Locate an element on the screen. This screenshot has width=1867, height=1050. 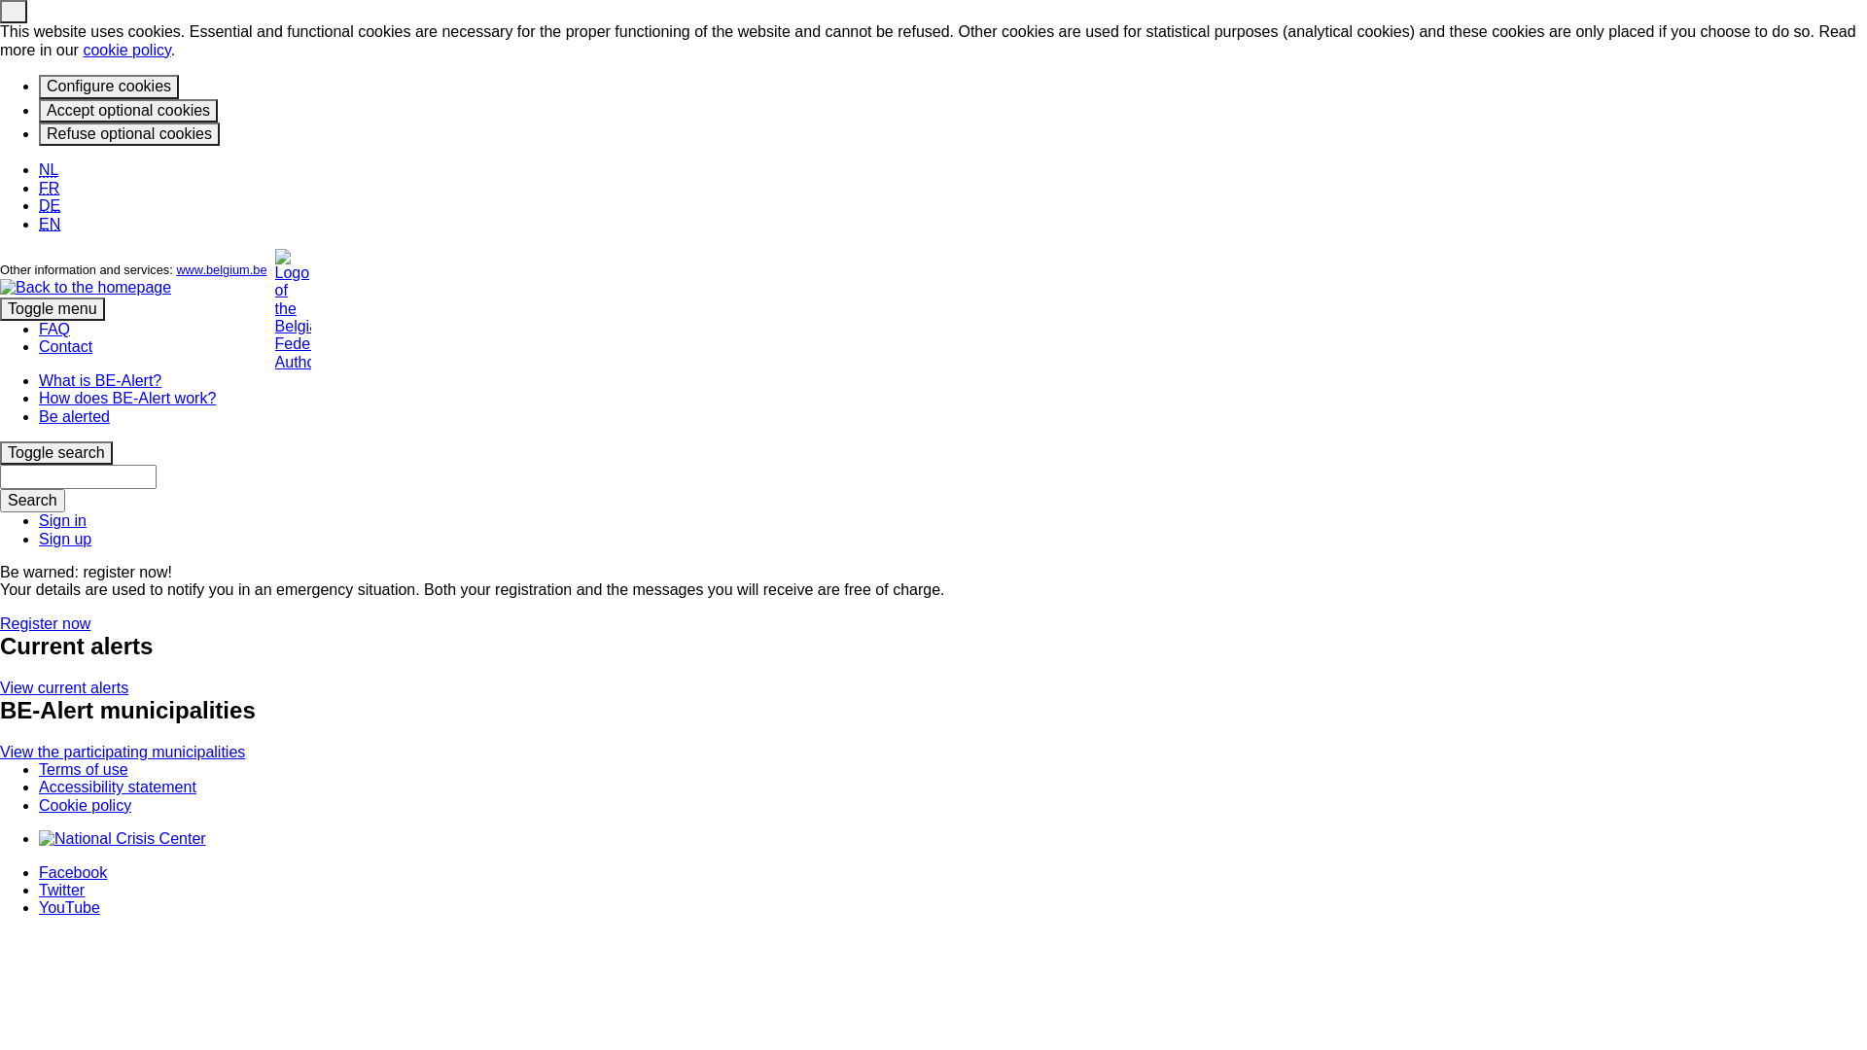
Toggle menu is located at coordinates (53, 309).